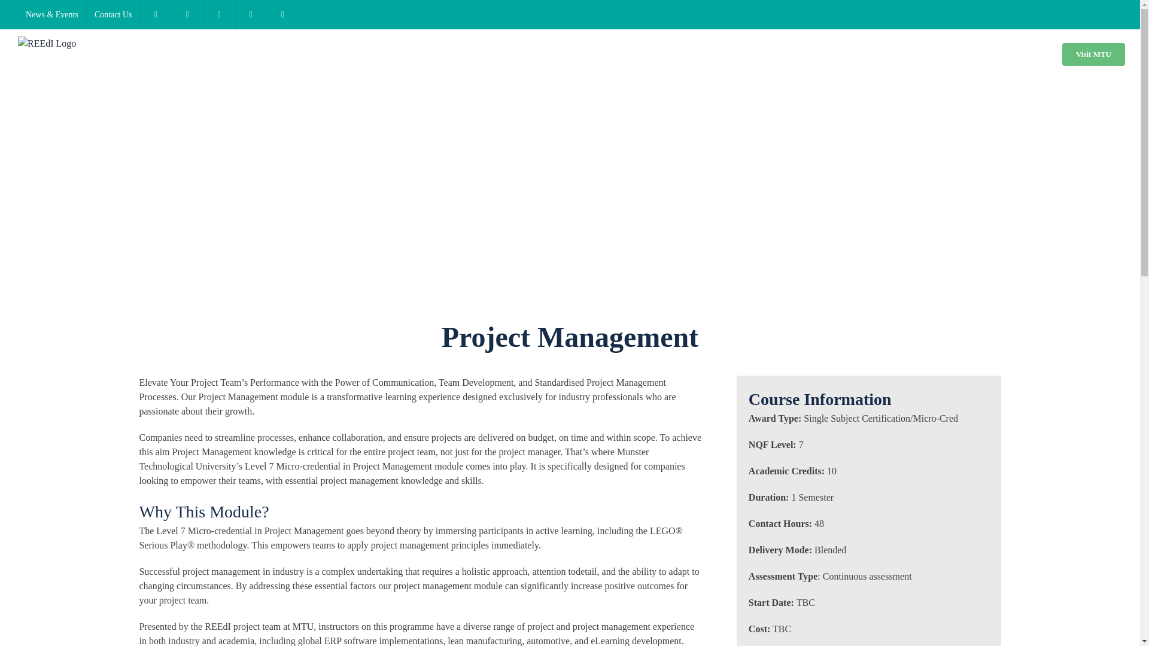 Image resolution: width=1149 pixels, height=646 pixels. Describe the element at coordinates (1093, 54) in the screenshot. I see `Visit MTU` at that location.